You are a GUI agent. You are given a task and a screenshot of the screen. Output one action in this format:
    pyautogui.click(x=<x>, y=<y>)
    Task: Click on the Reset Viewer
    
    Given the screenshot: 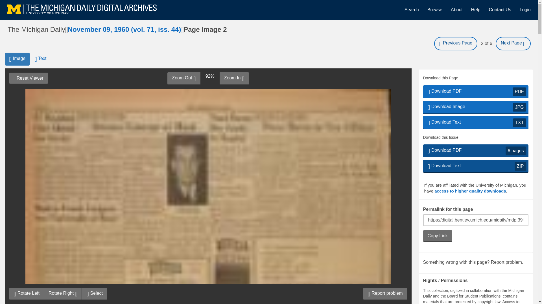 What is the action you would take?
    pyautogui.click(x=17, y=59)
    